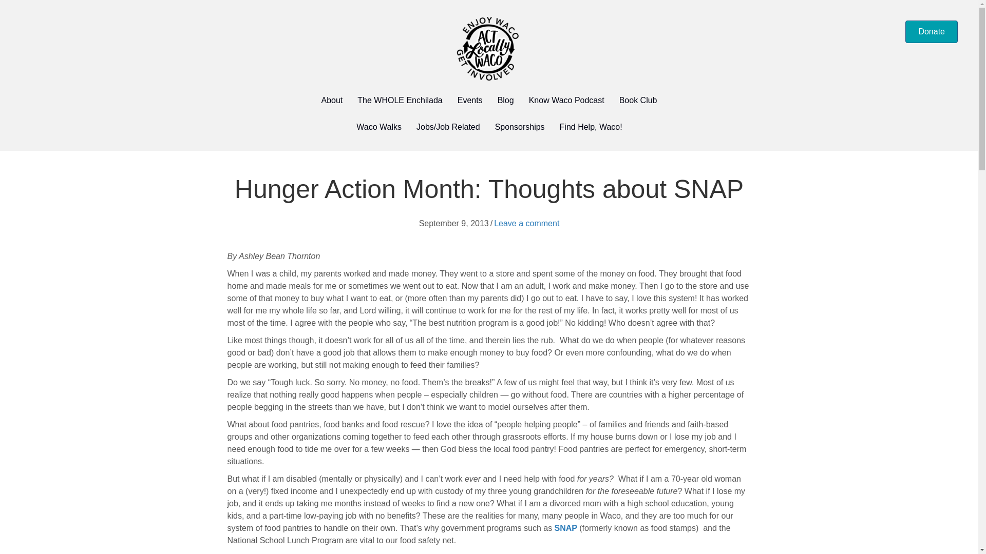 The image size is (986, 554). What do you see at coordinates (520, 127) in the screenshot?
I see `Sponsorships` at bounding box center [520, 127].